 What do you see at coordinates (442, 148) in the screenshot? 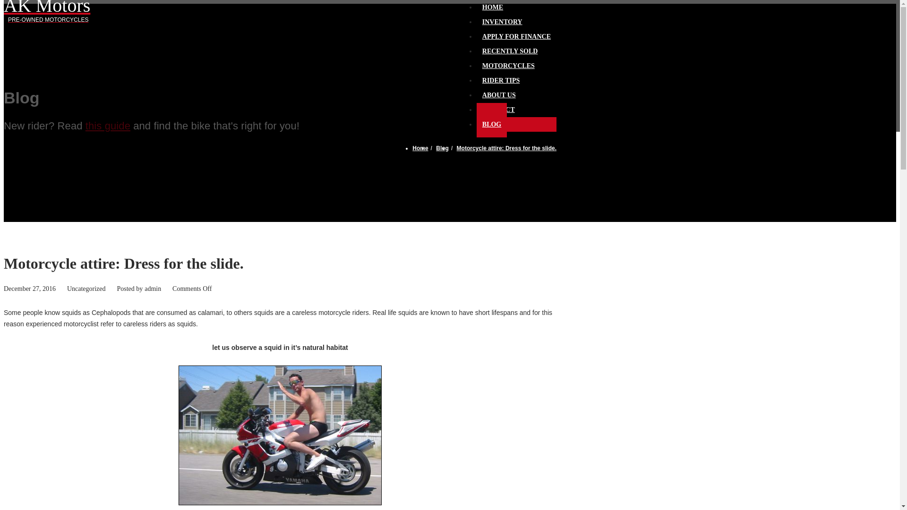
I see `Blog` at bounding box center [442, 148].